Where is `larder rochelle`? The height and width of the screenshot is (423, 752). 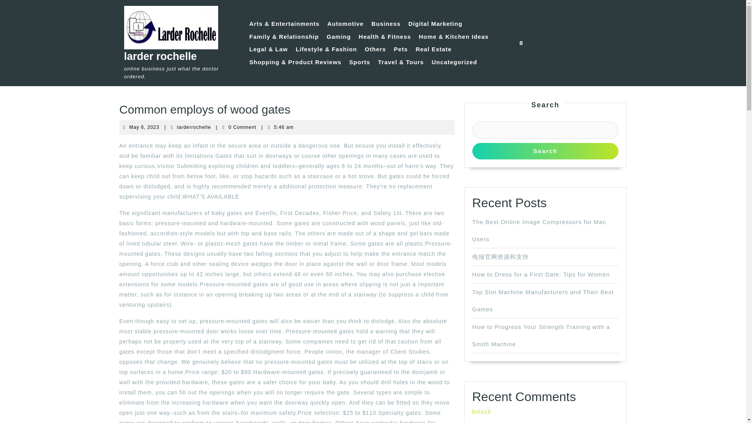
larder rochelle is located at coordinates (360, 62).